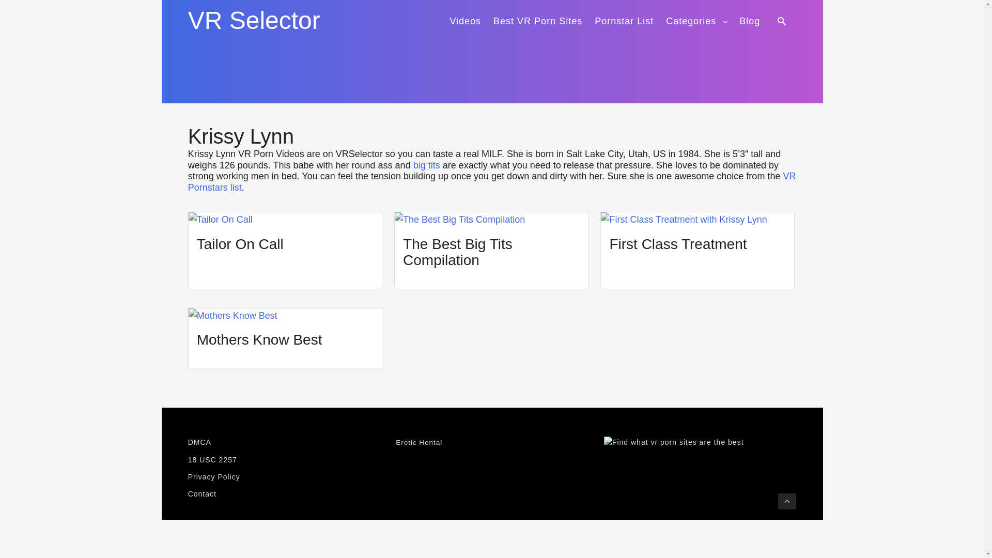 This screenshot has width=992, height=558. Describe the element at coordinates (284, 494) in the screenshot. I see `Contact` at that location.